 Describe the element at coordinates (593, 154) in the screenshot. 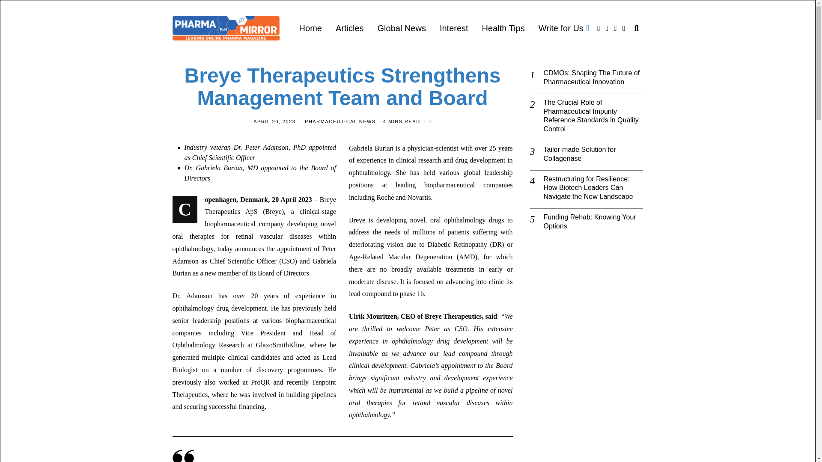

I see `Tailor-made Solution for Collagenase` at that location.